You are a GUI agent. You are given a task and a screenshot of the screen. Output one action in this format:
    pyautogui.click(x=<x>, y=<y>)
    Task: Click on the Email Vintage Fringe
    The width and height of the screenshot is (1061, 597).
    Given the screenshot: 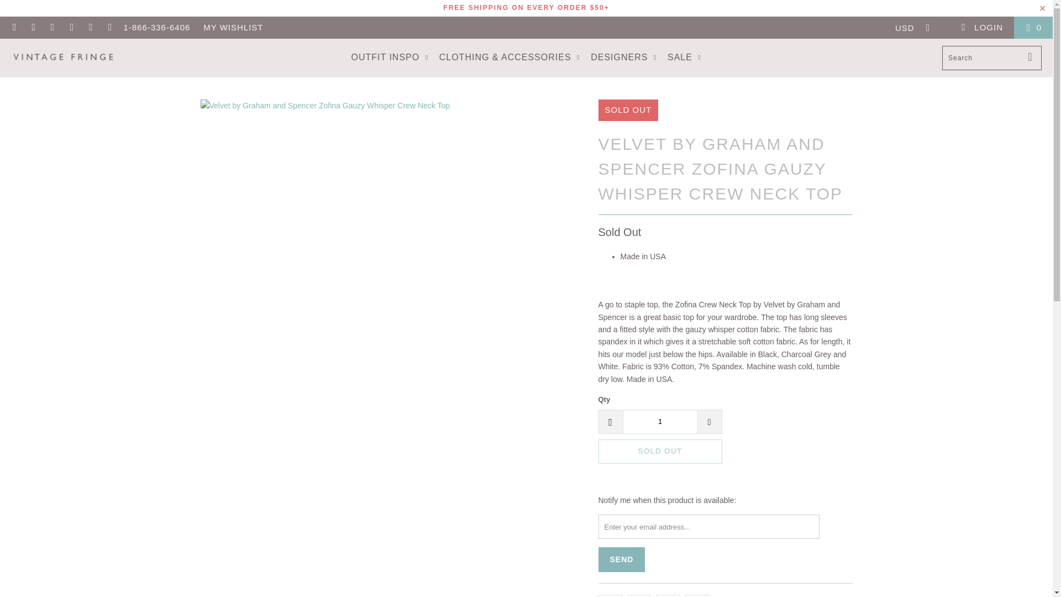 What is the action you would take?
    pyautogui.click(x=109, y=28)
    